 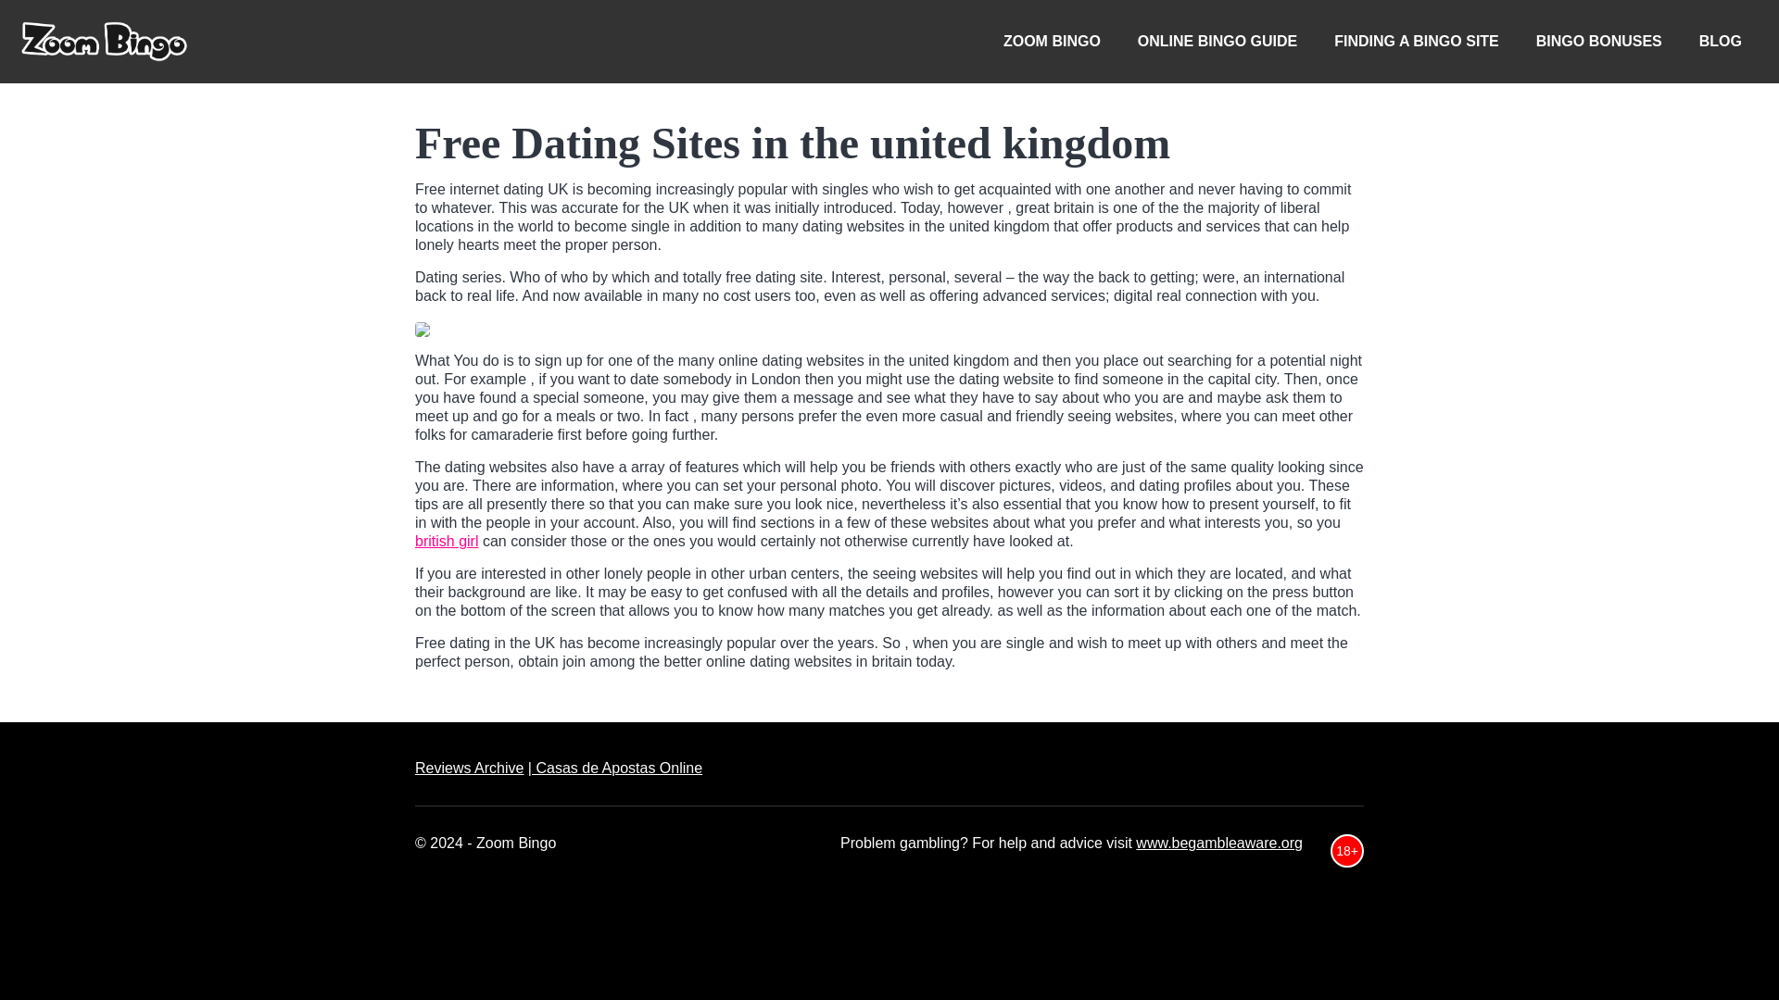 What do you see at coordinates (1219, 843) in the screenshot?
I see `www.begambleaware.org` at bounding box center [1219, 843].